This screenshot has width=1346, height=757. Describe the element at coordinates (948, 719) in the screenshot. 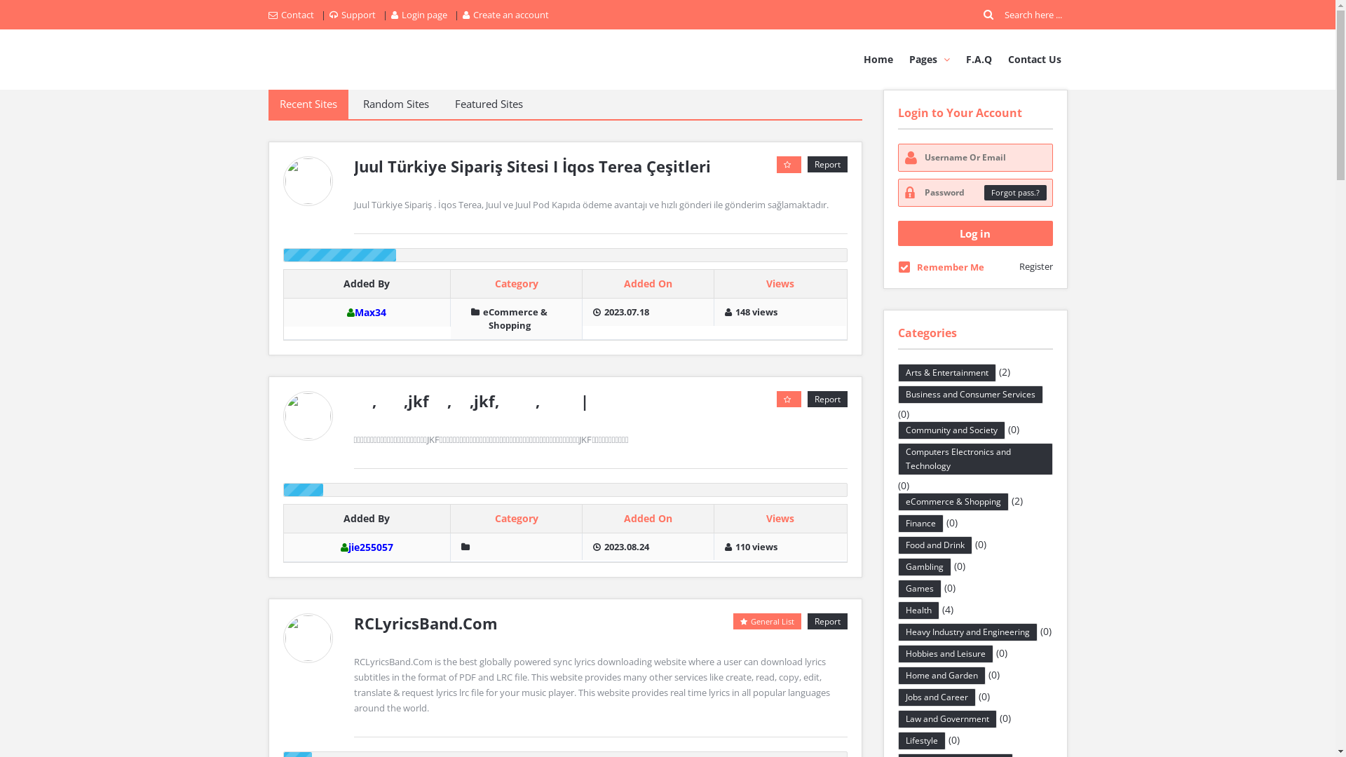

I see `Law and Government` at that location.